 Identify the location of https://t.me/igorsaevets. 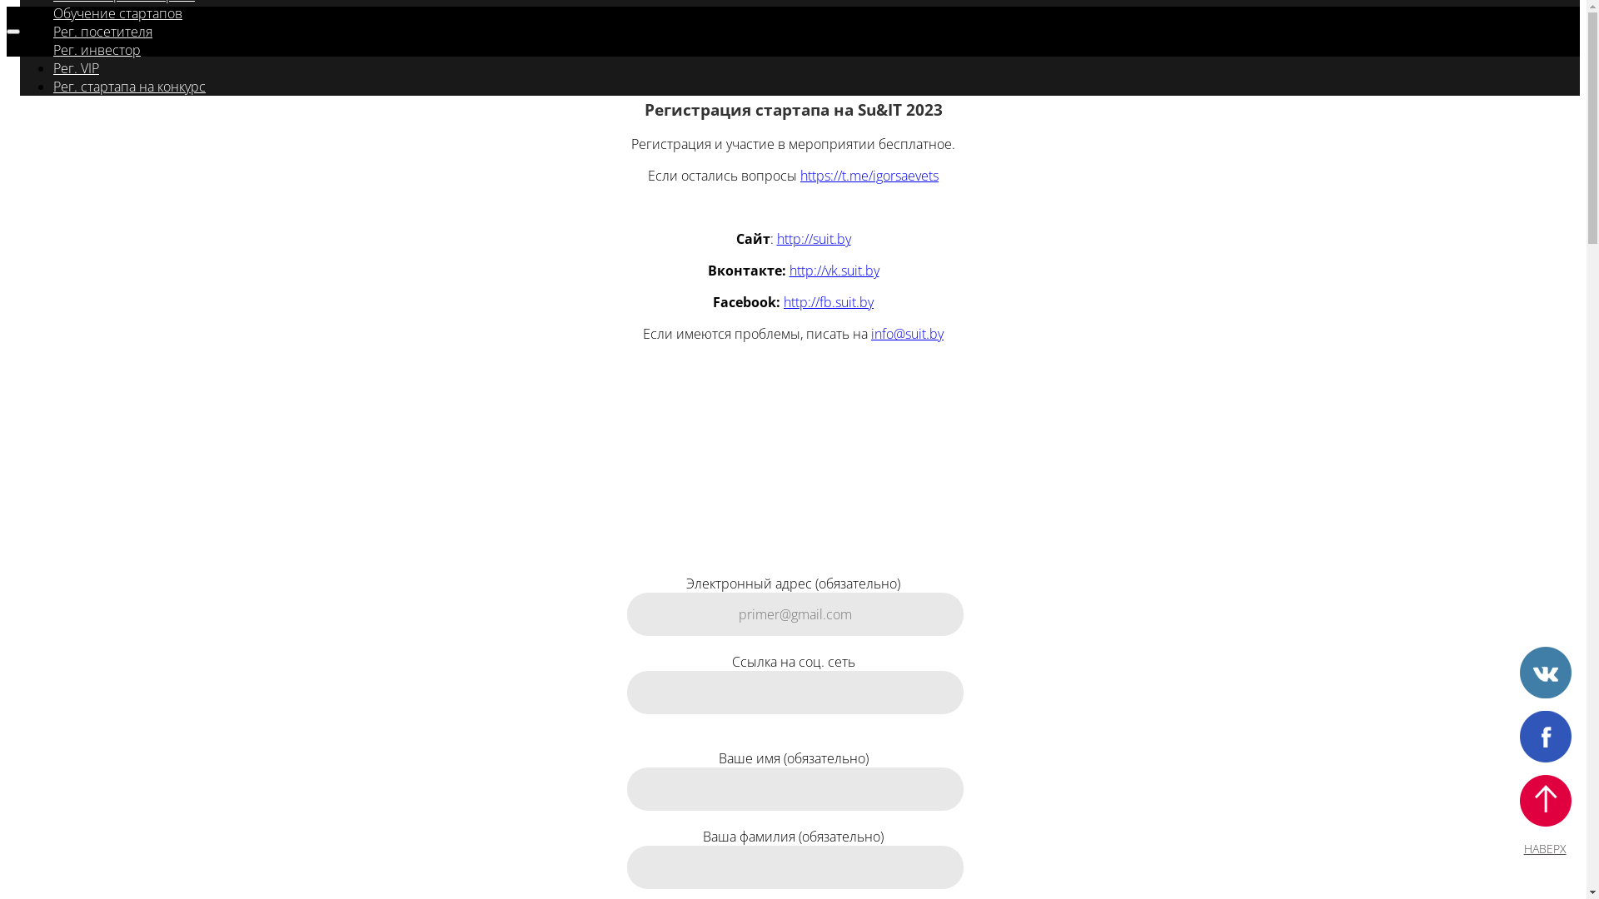
(869, 176).